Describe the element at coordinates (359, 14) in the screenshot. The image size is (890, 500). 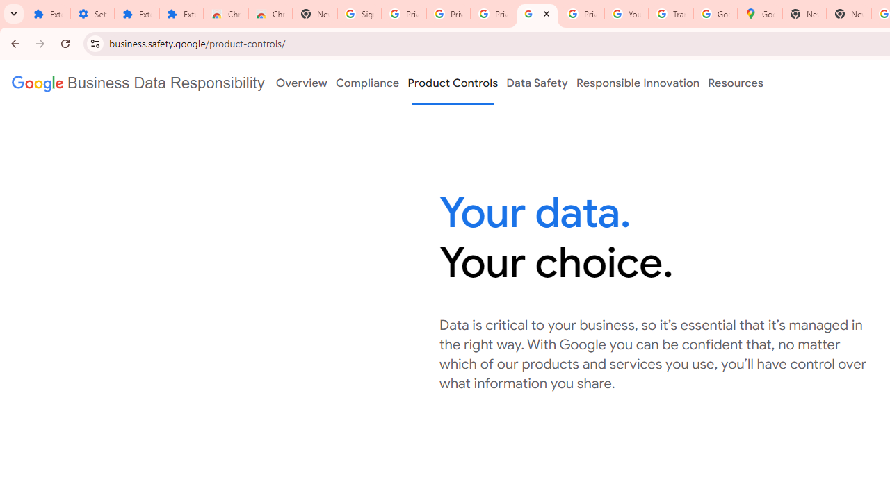
I see `Sign in - Google Accounts` at that location.